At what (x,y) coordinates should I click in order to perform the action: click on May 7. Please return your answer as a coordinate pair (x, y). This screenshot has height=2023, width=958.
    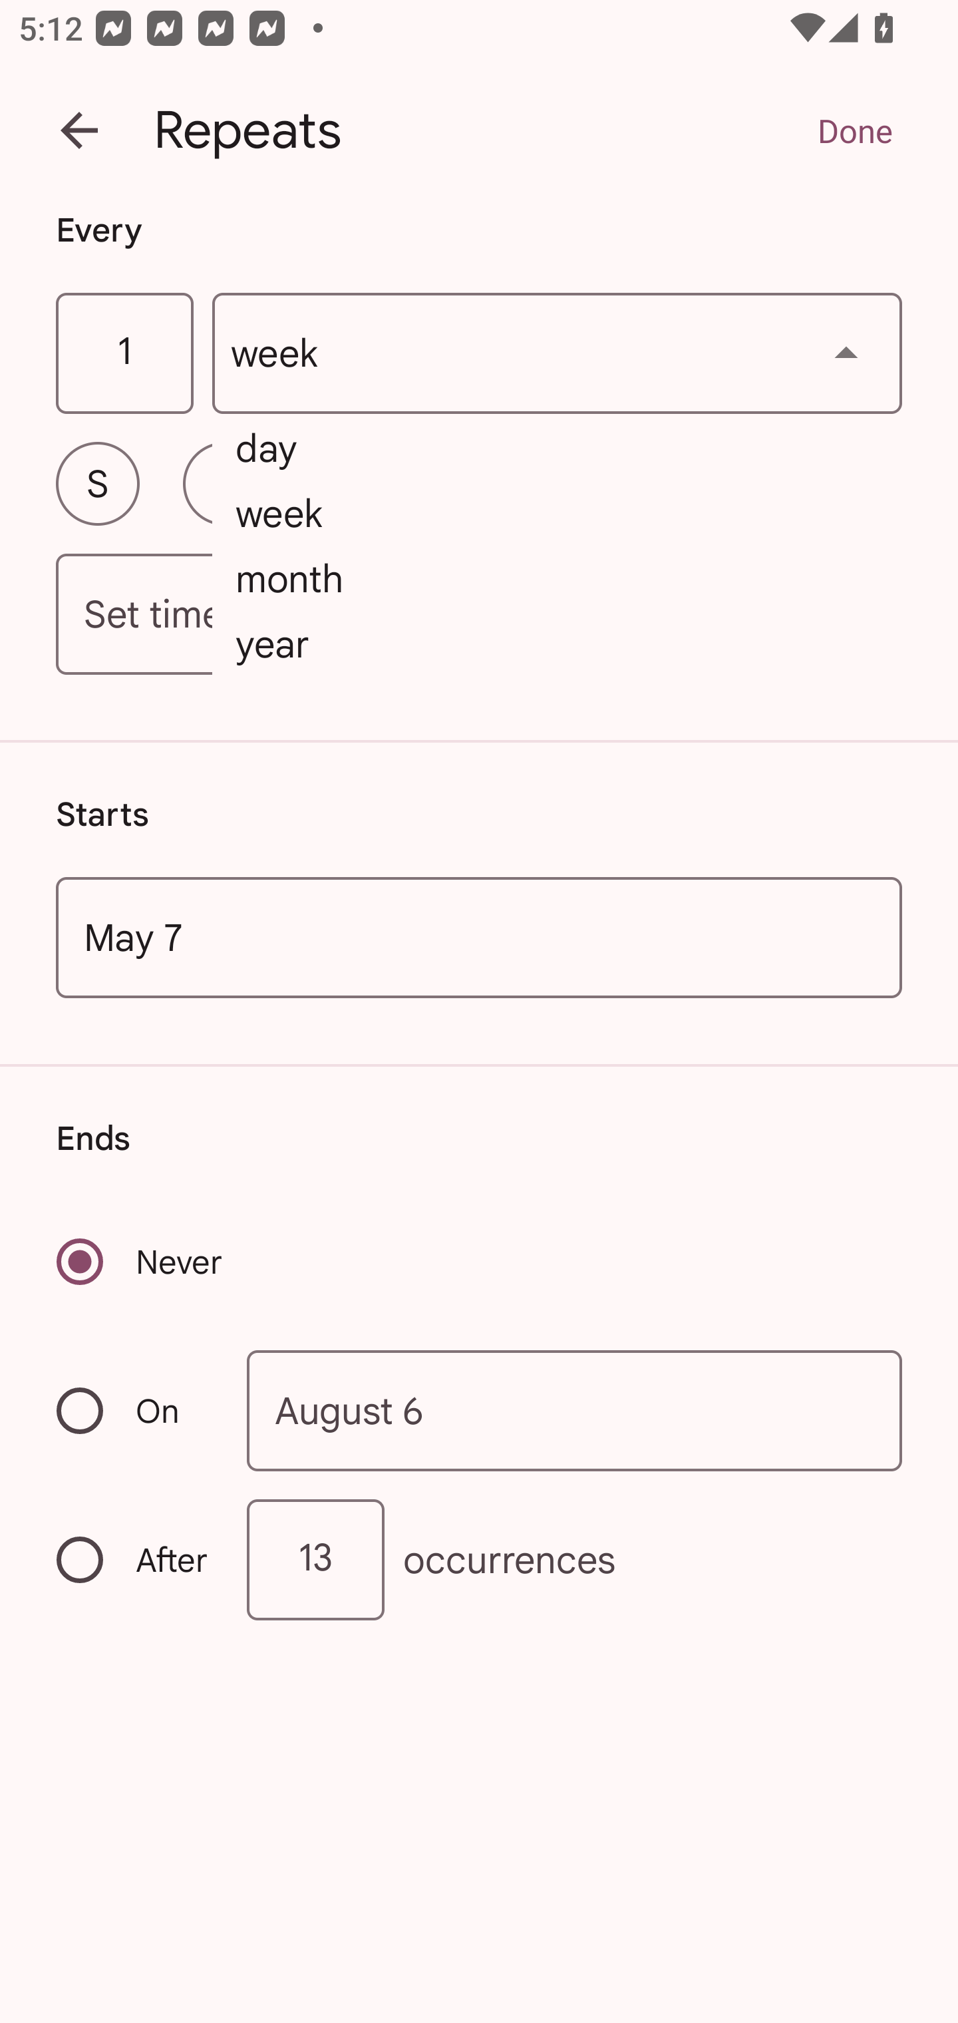
    Looking at the image, I should click on (479, 937).